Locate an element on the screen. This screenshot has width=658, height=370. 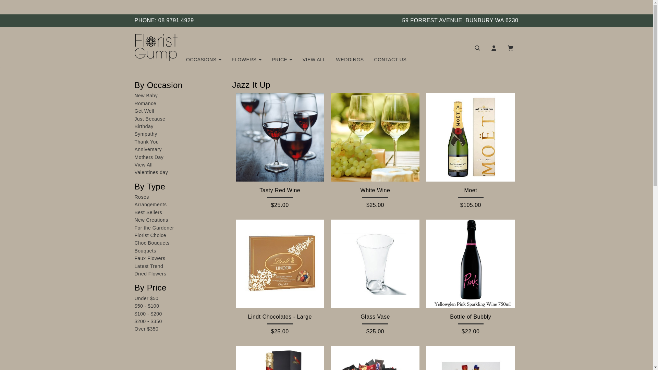
$200 - $350 is located at coordinates (148, 321).